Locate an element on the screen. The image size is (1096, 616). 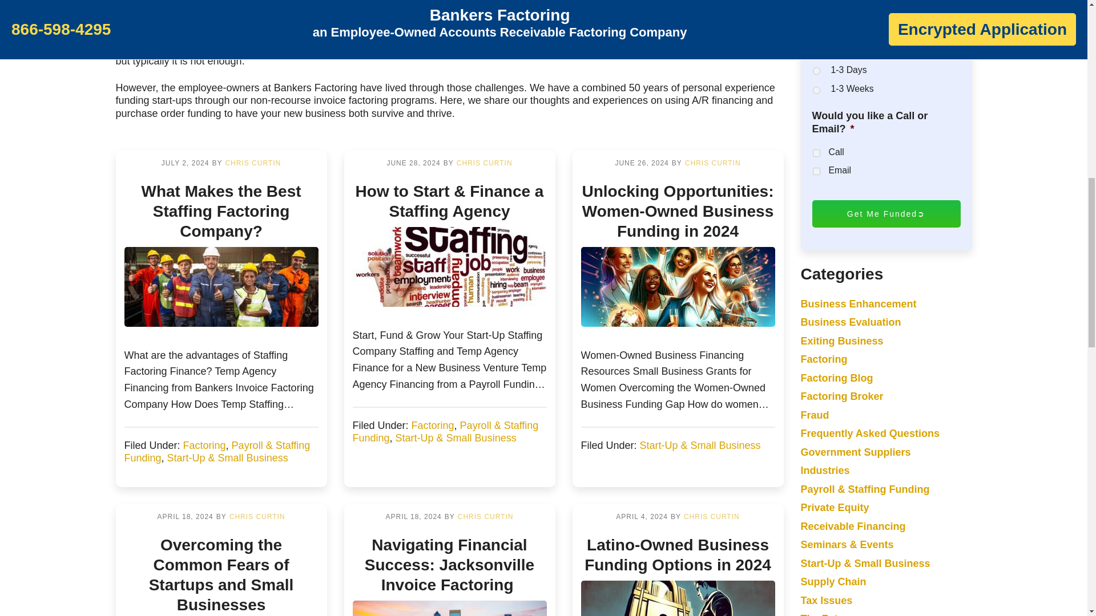
Email is located at coordinates (816, 171).